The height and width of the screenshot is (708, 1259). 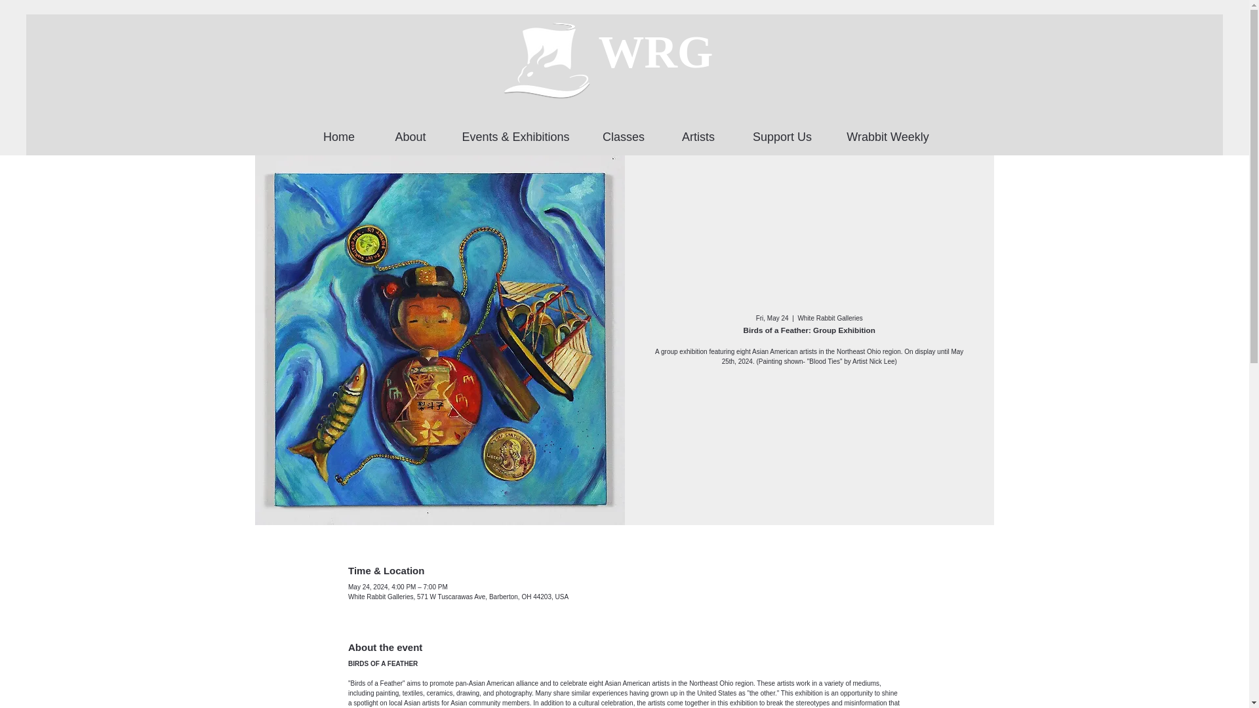 I want to click on Artists, so click(x=698, y=130).